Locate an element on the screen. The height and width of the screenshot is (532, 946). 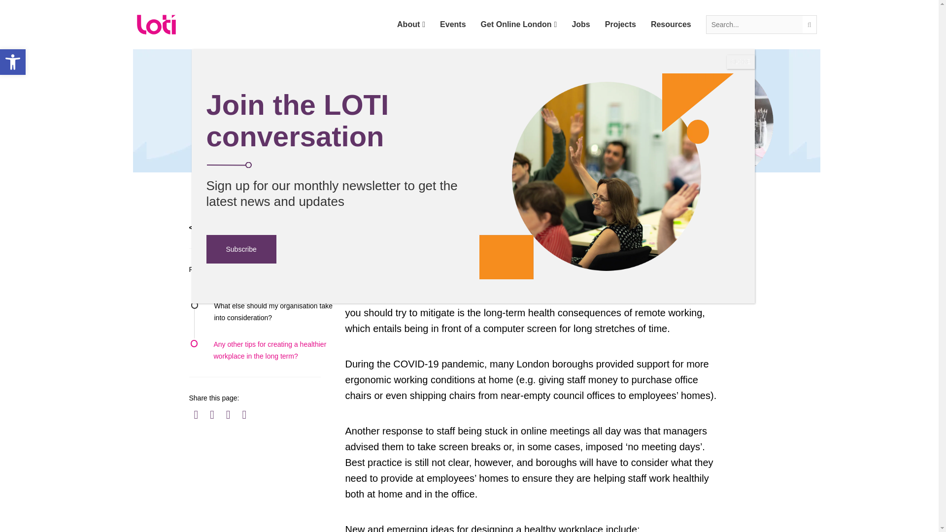
Get Online London is located at coordinates (272, 312).